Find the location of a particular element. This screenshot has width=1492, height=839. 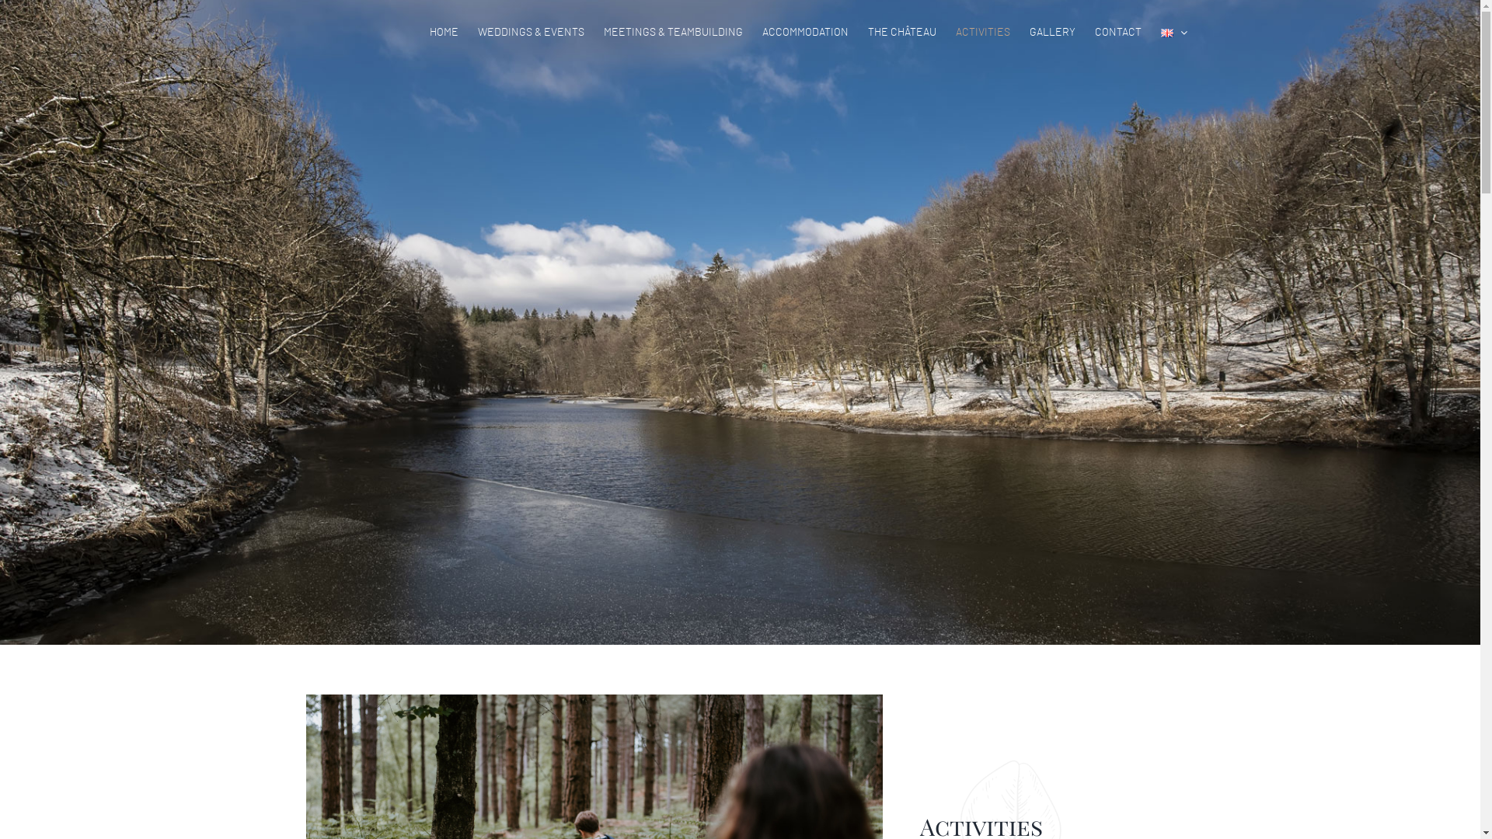

MEETINGS & TEAMBUILDING is located at coordinates (673, 33).